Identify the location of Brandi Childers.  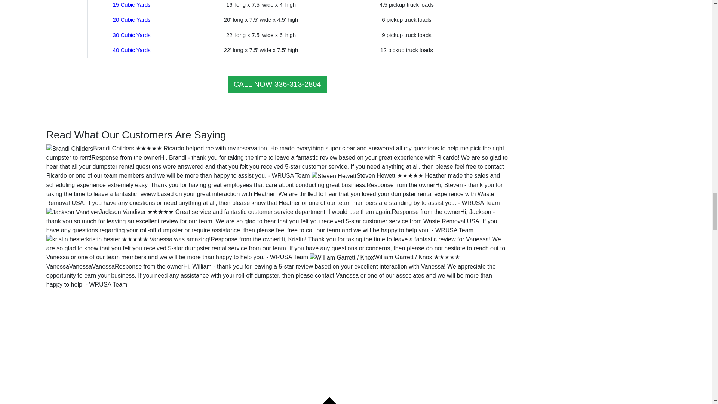
(113, 148).